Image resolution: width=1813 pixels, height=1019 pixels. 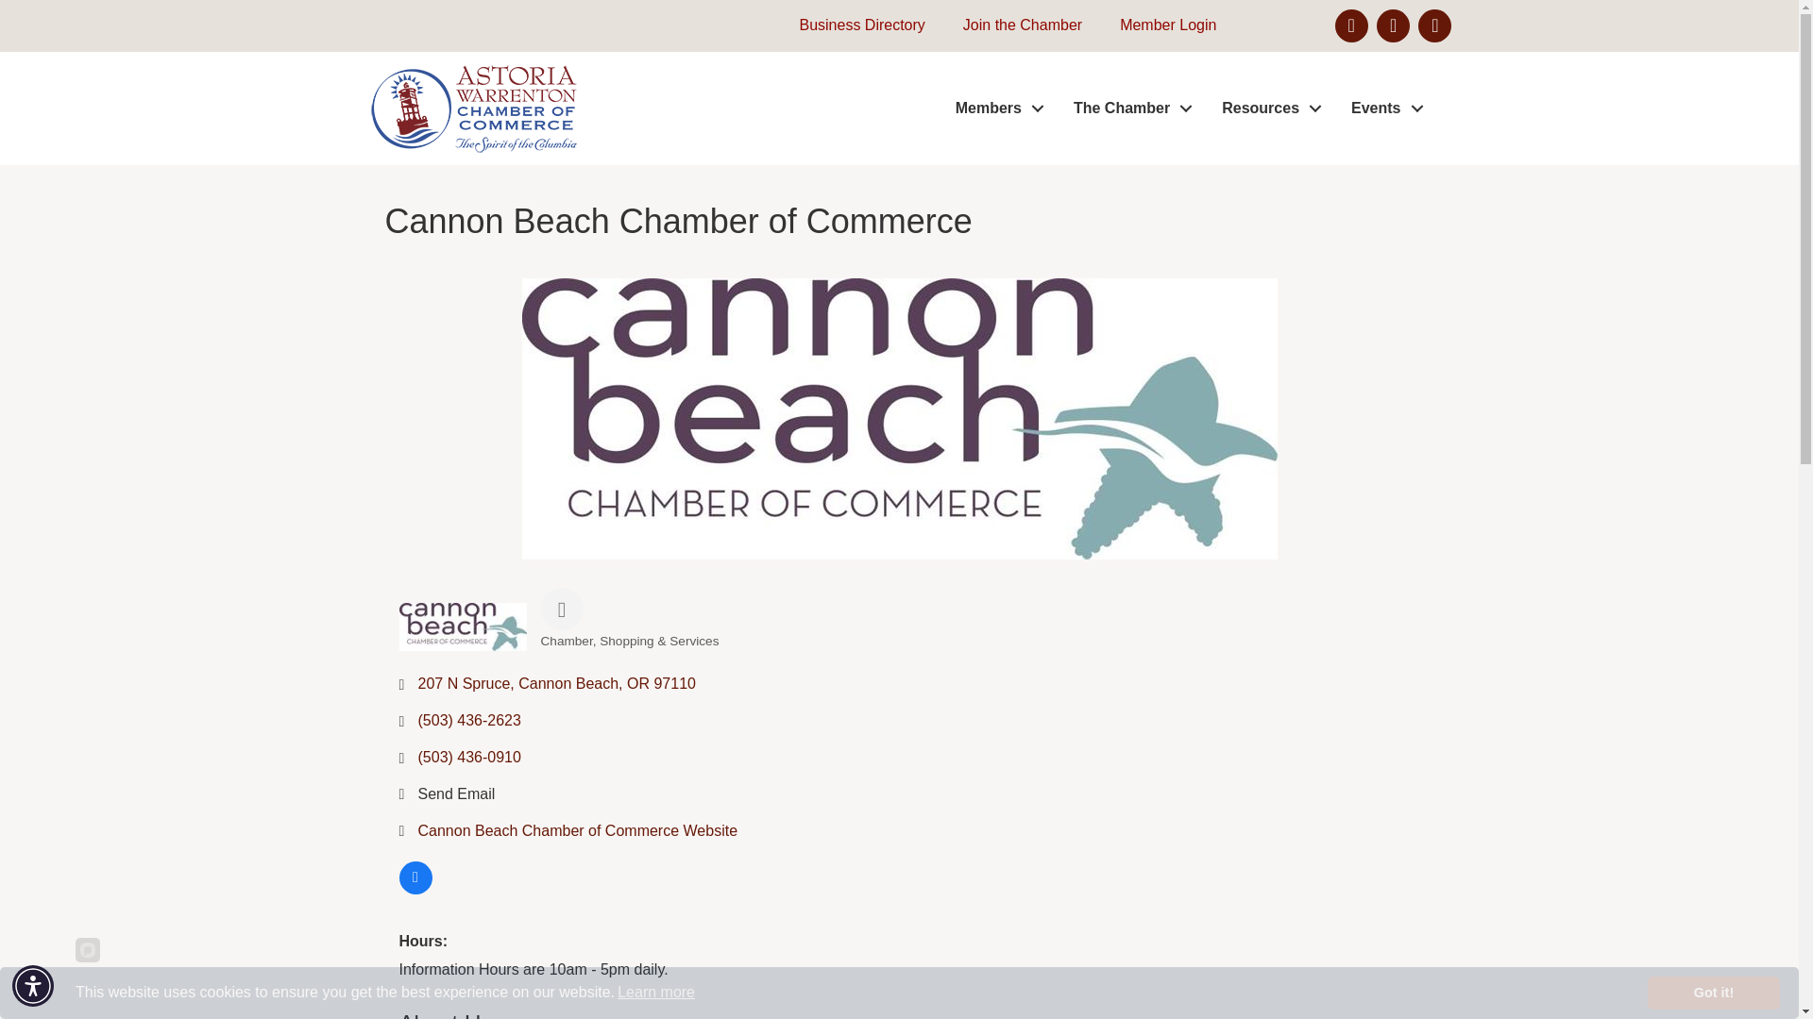 What do you see at coordinates (1382, 109) in the screenshot?
I see `Events` at bounding box center [1382, 109].